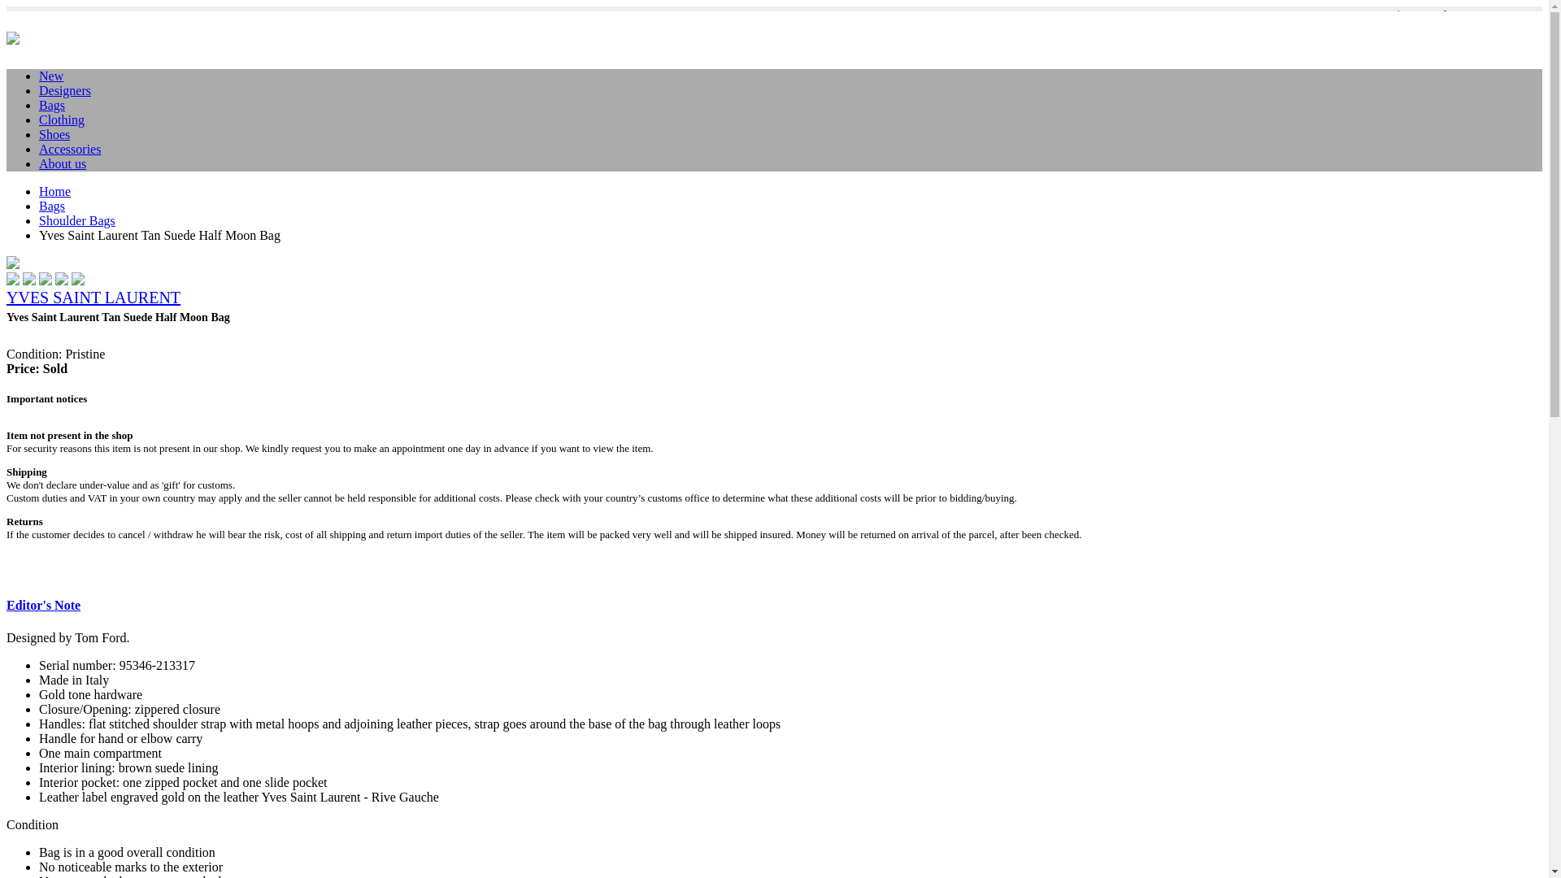  Describe the element at coordinates (43, 605) in the screenshot. I see `Editor's Note` at that location.